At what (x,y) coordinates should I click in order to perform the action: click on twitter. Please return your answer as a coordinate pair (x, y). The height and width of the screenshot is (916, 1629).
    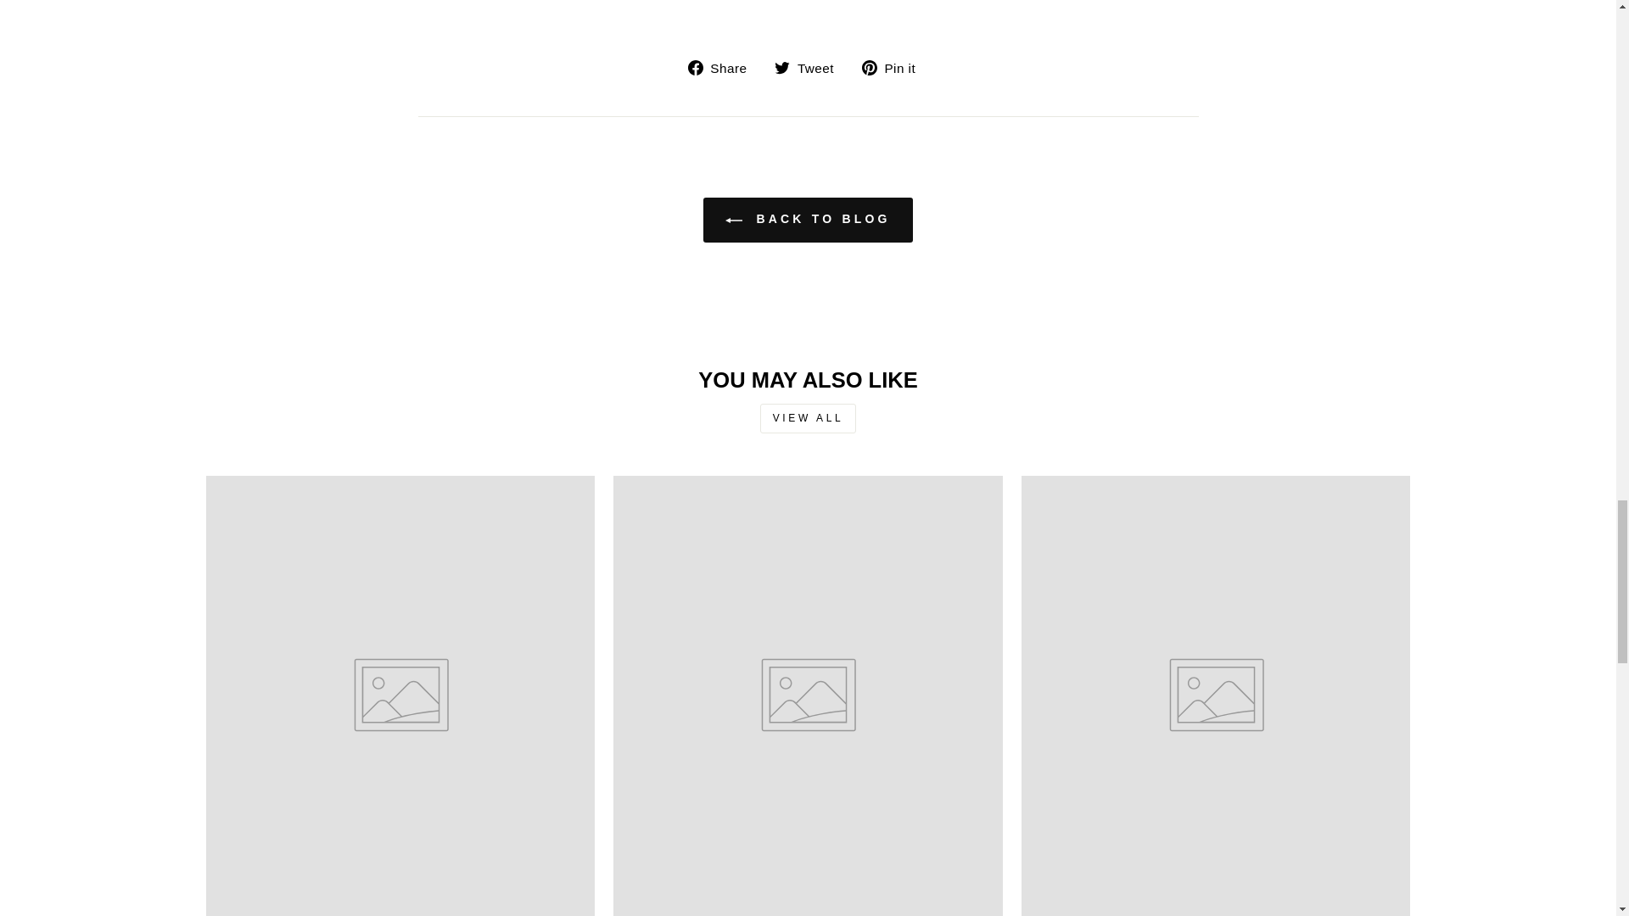
    Looking at the image, I should click on (782, 68).